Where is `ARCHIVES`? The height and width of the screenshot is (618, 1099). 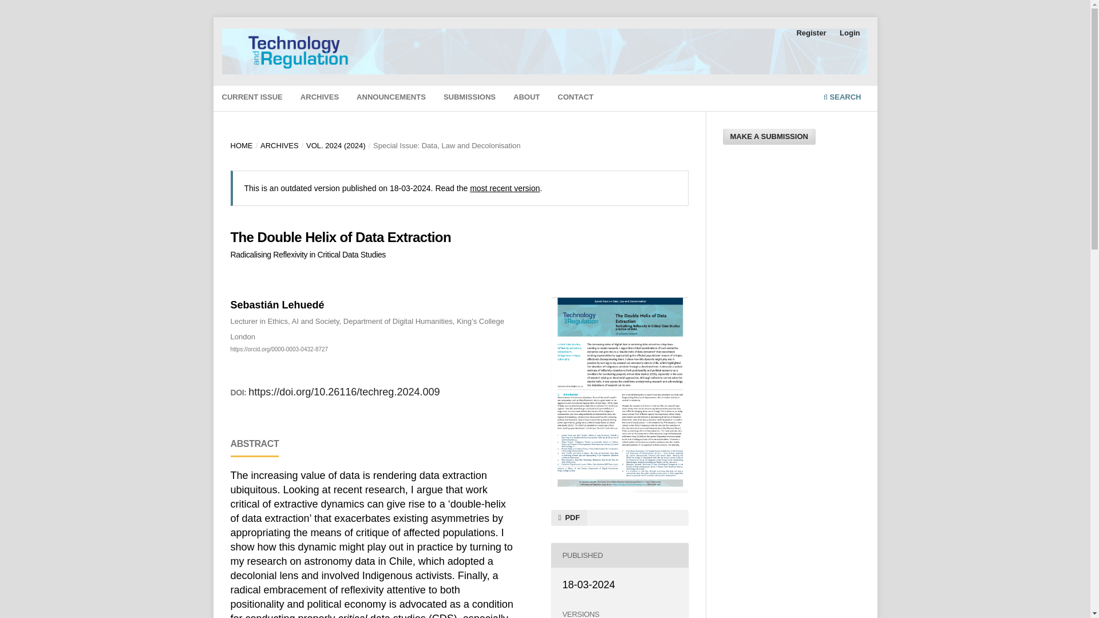 ARCHIVES is located at coordinates (279, 145).